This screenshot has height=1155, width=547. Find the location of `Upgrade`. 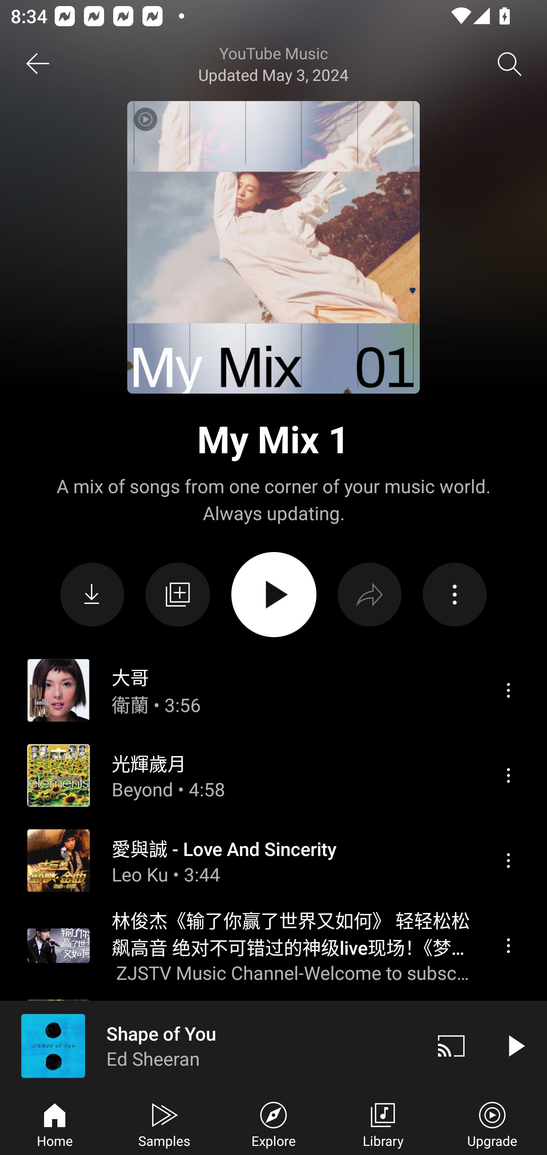

Upgrade is located at coordinates (492, 1123).